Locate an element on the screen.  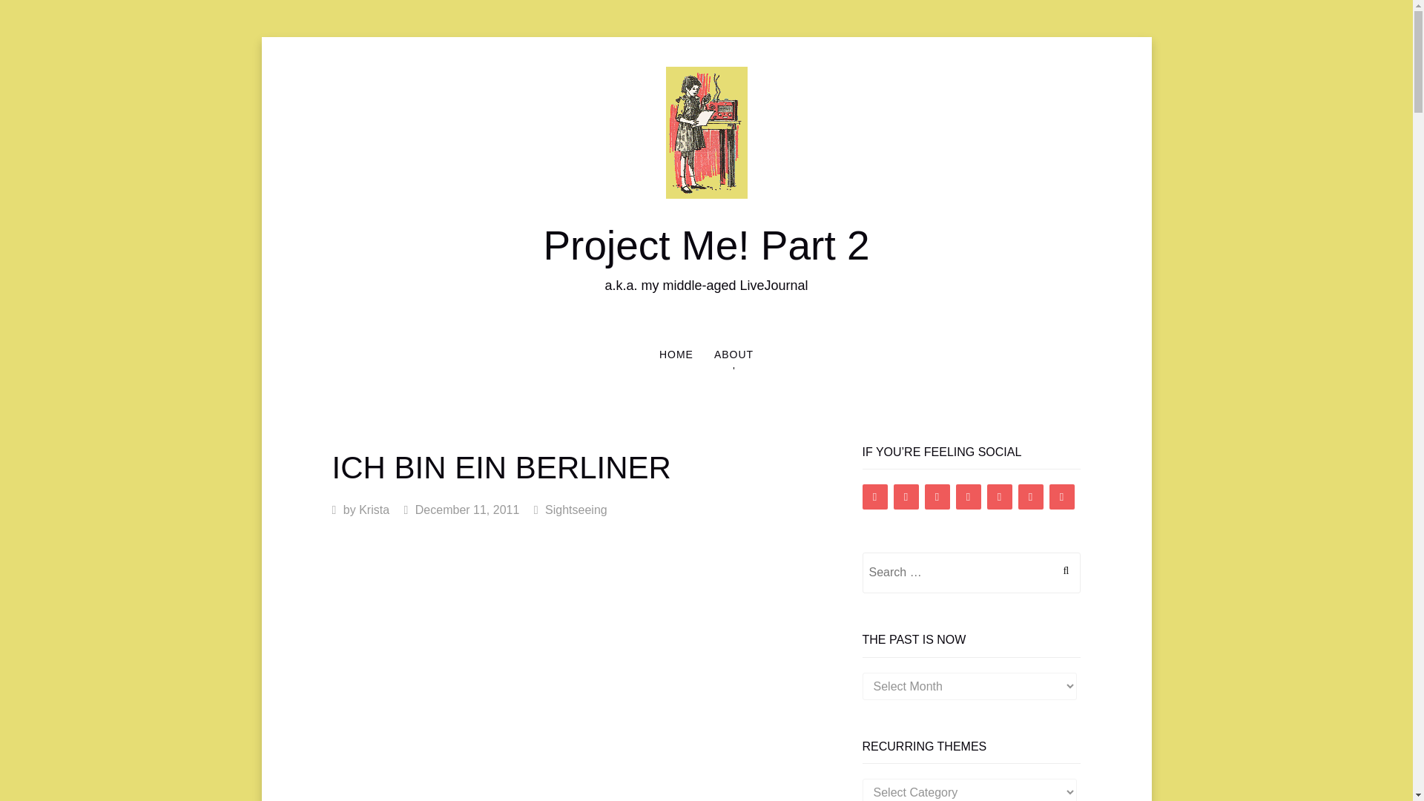
RSS is located at coordinates (1061, 497).